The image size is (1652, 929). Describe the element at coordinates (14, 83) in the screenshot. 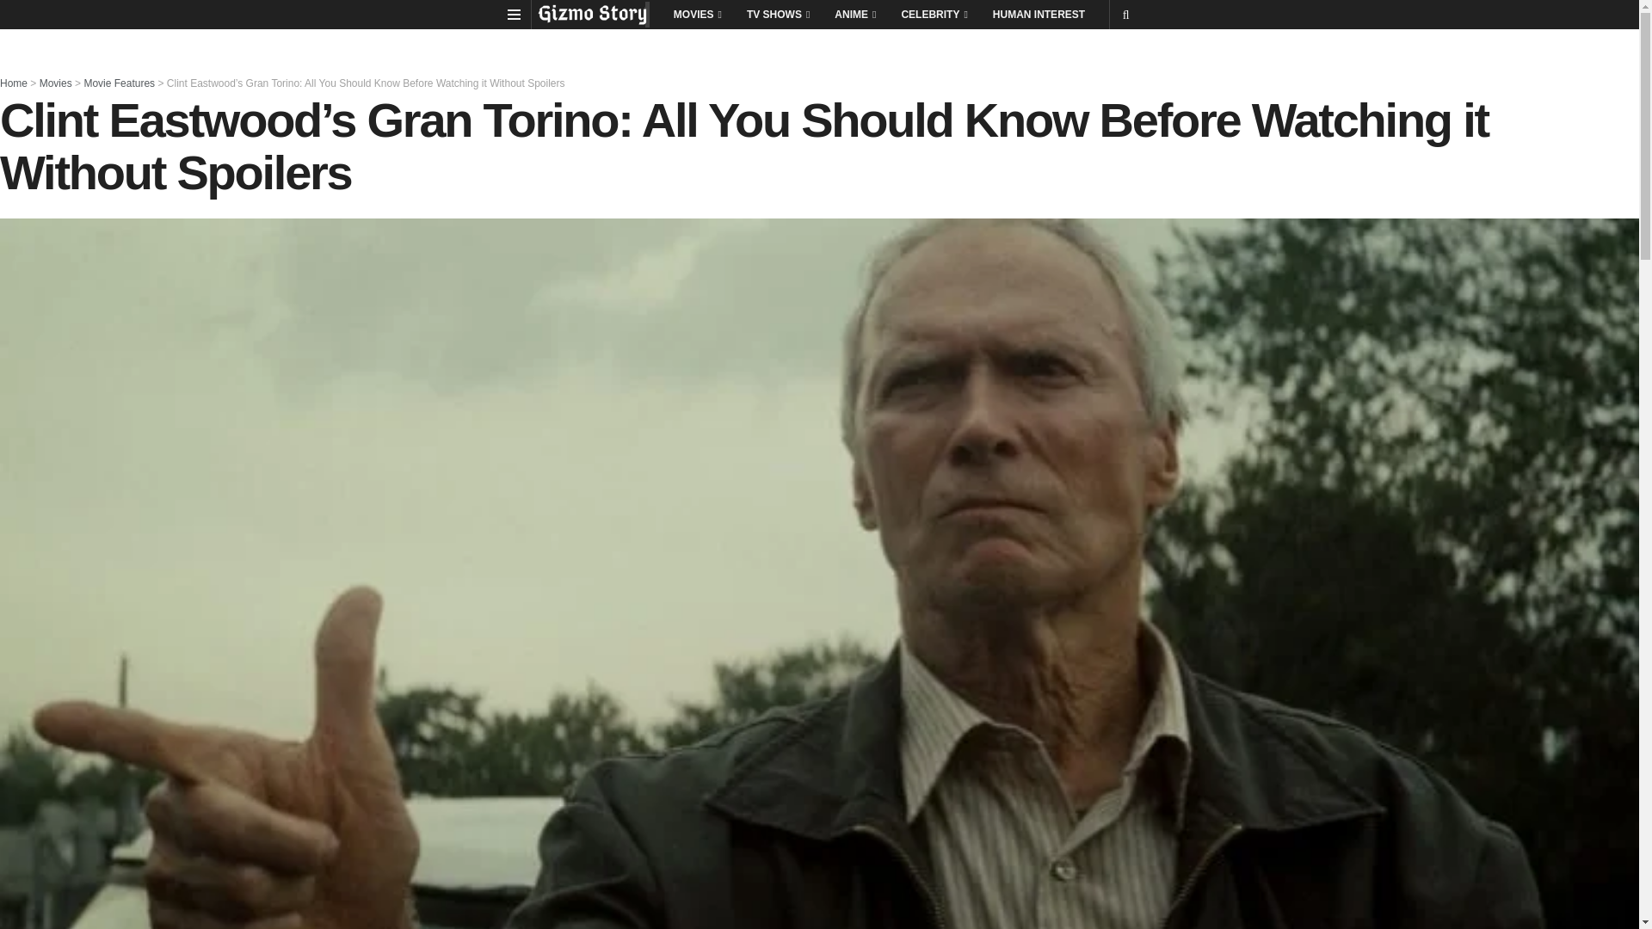

I see `Go to Gizmo Story.` at that location.